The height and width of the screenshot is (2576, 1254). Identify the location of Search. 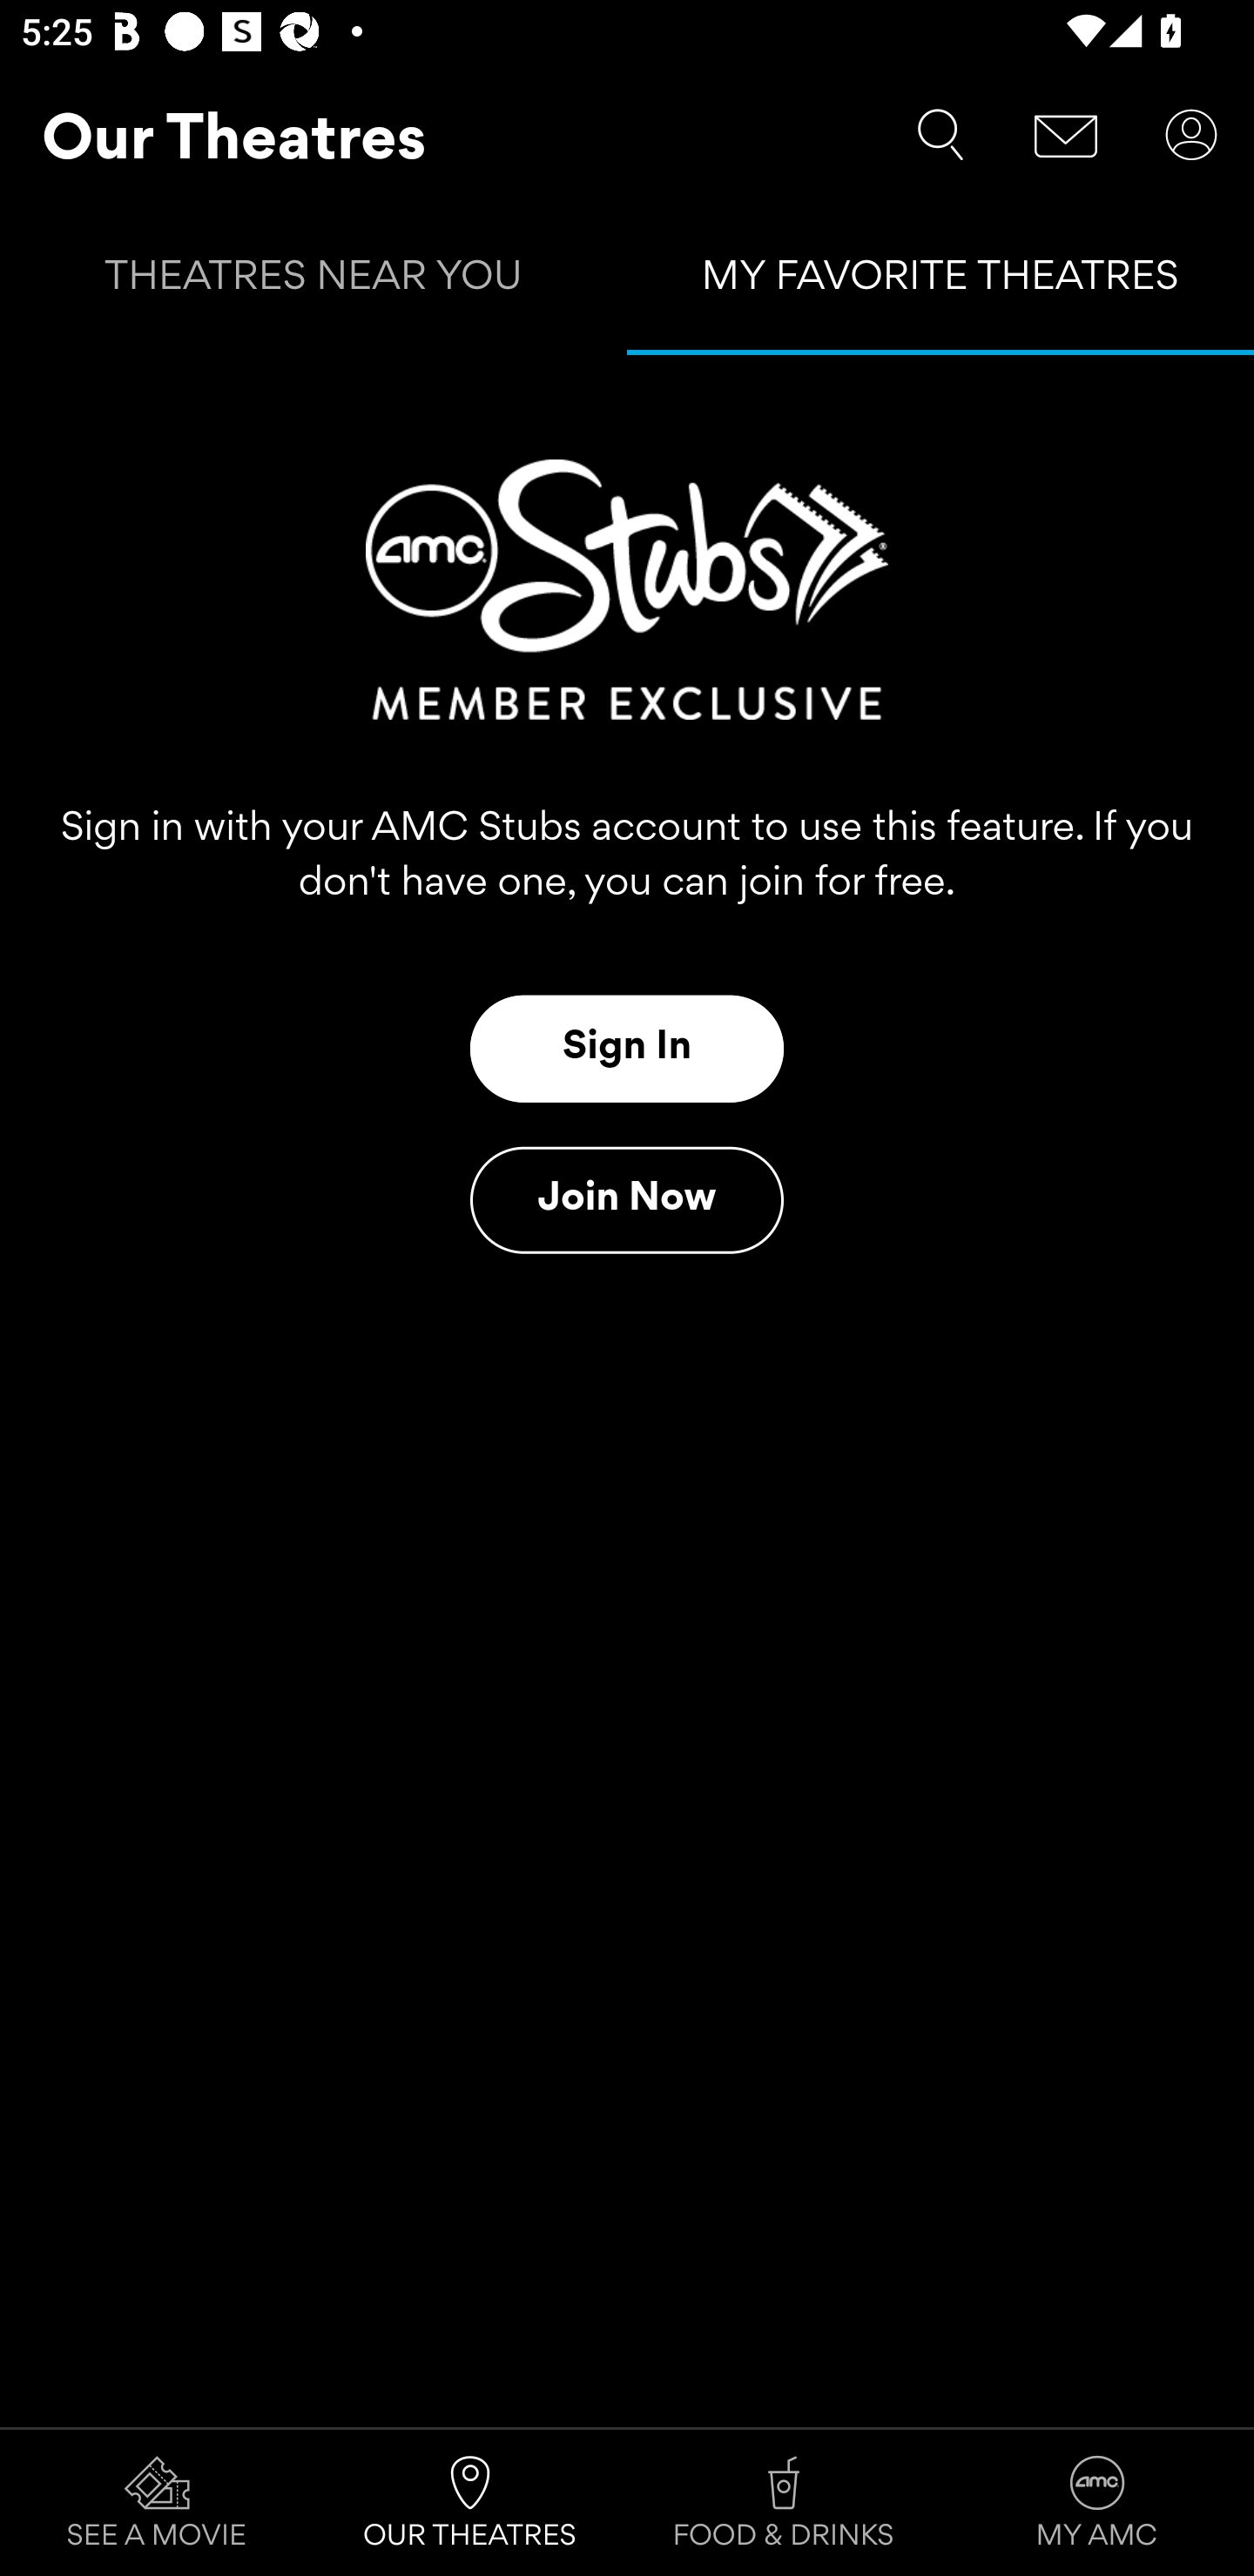
(940, 135).